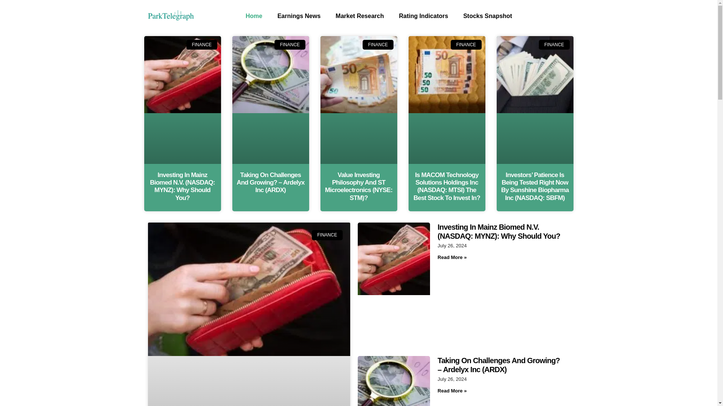 Image resolution: width=723 pixels, height=406 pixels. What do you see at coordinates (487, 16) in the screenshot?
I see `Stocks Snapshot` at bounding box center [487, 16].